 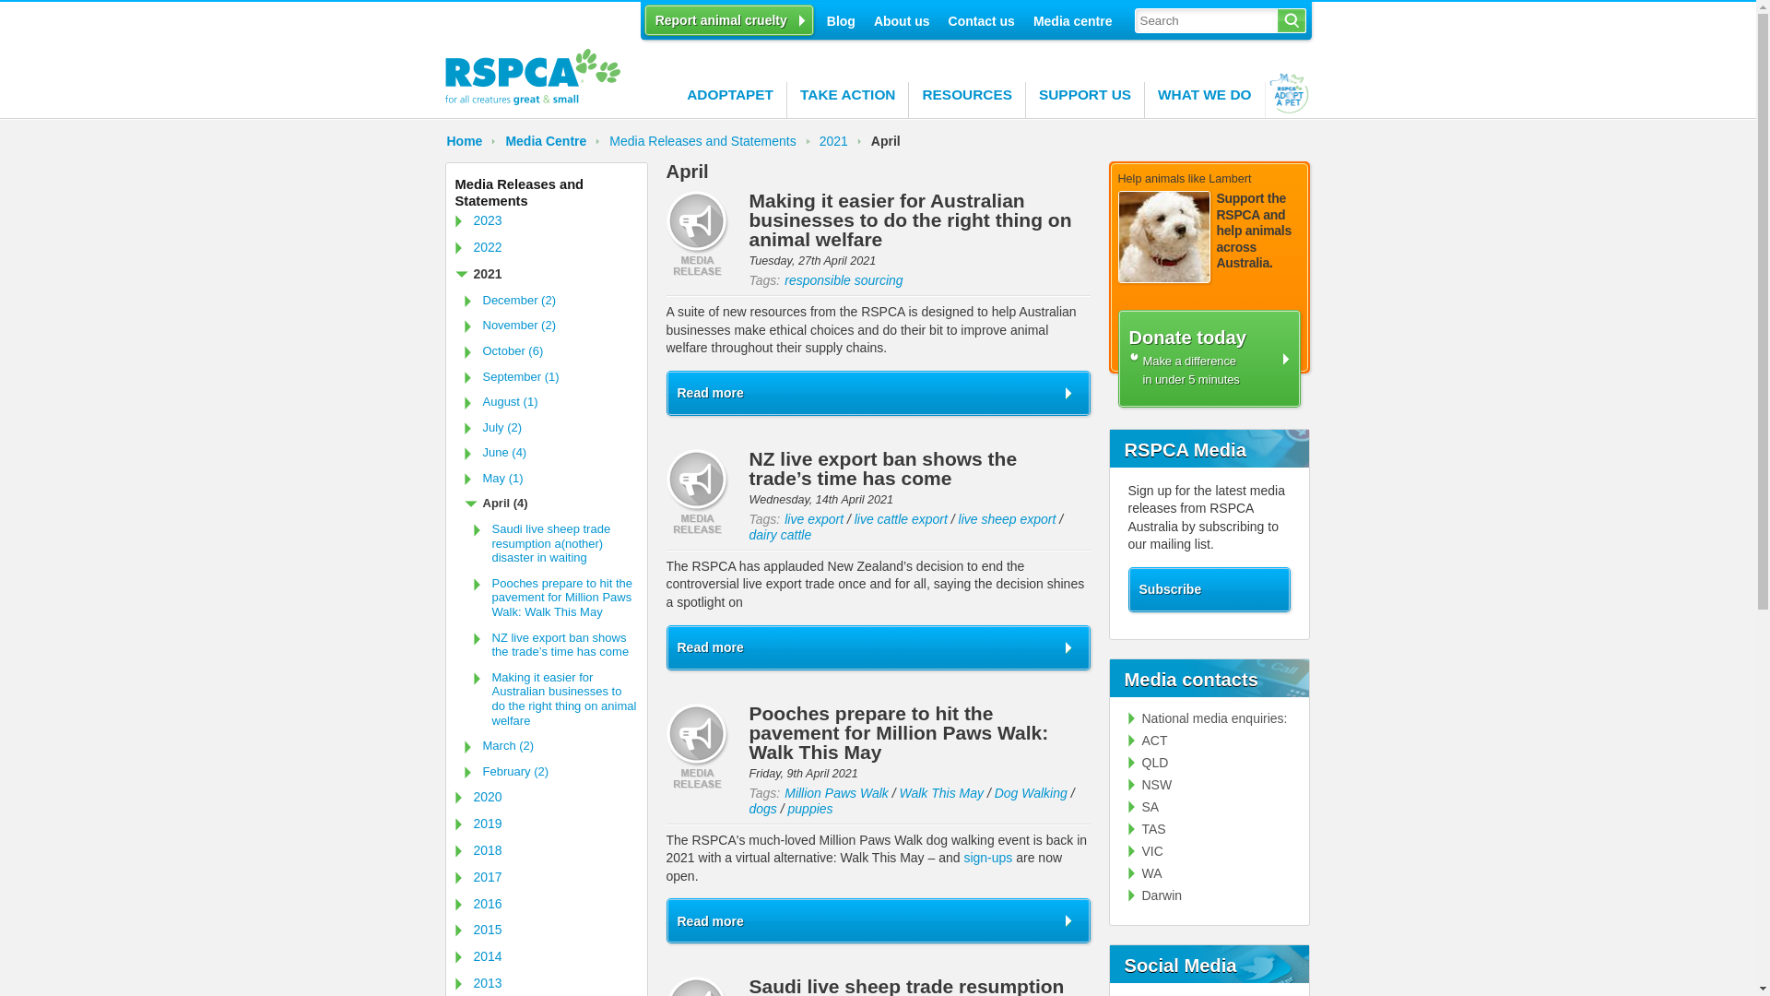 I want to click on VIC, so click(x=1146, y=851).